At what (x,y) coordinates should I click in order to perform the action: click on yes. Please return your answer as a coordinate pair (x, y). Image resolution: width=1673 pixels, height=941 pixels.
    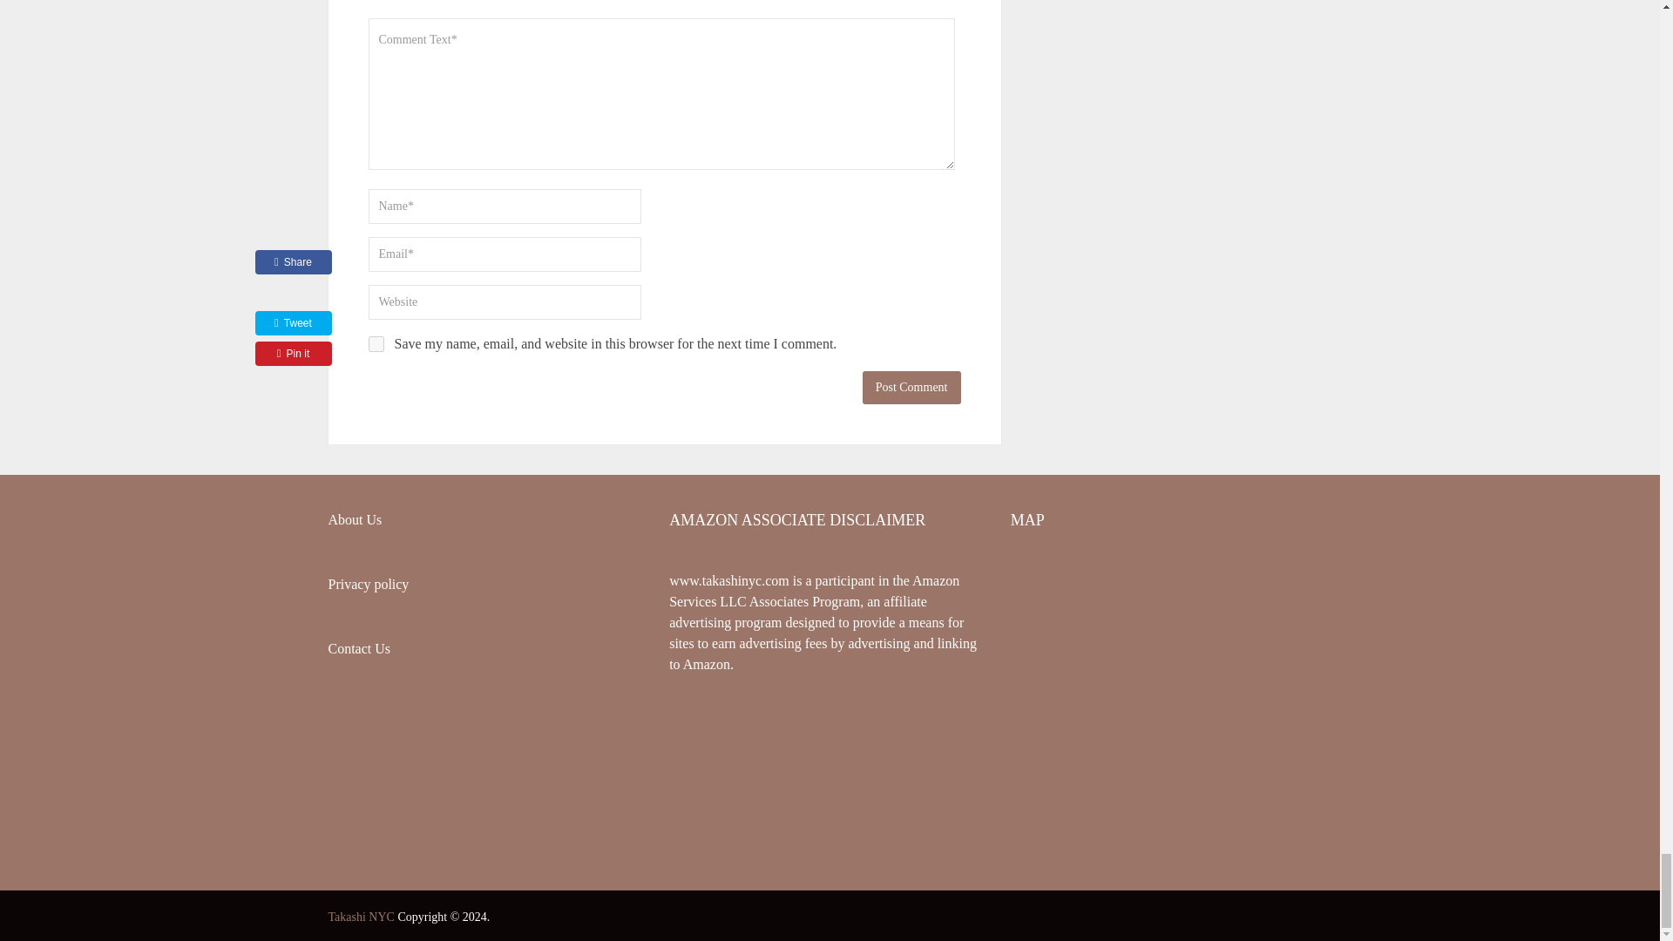
    Looking at the image, I should click on (375, 343).